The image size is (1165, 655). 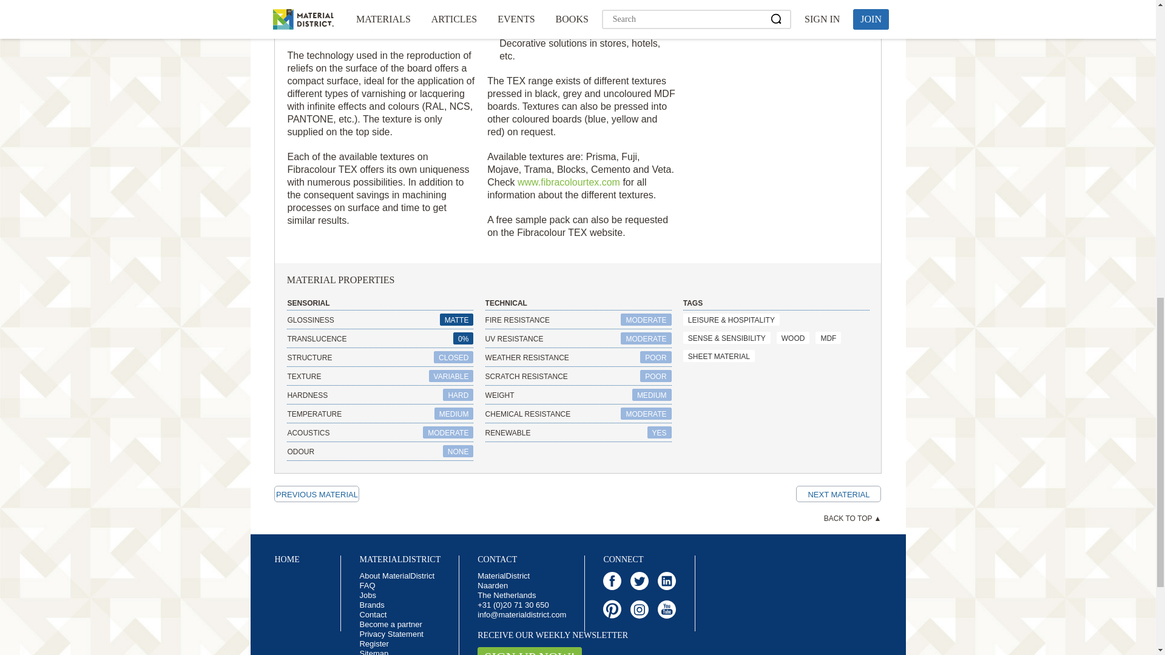 What do you see at coordinates (286, 559) in the screenshot?
I see `Home` at bounding box center [286, 559].